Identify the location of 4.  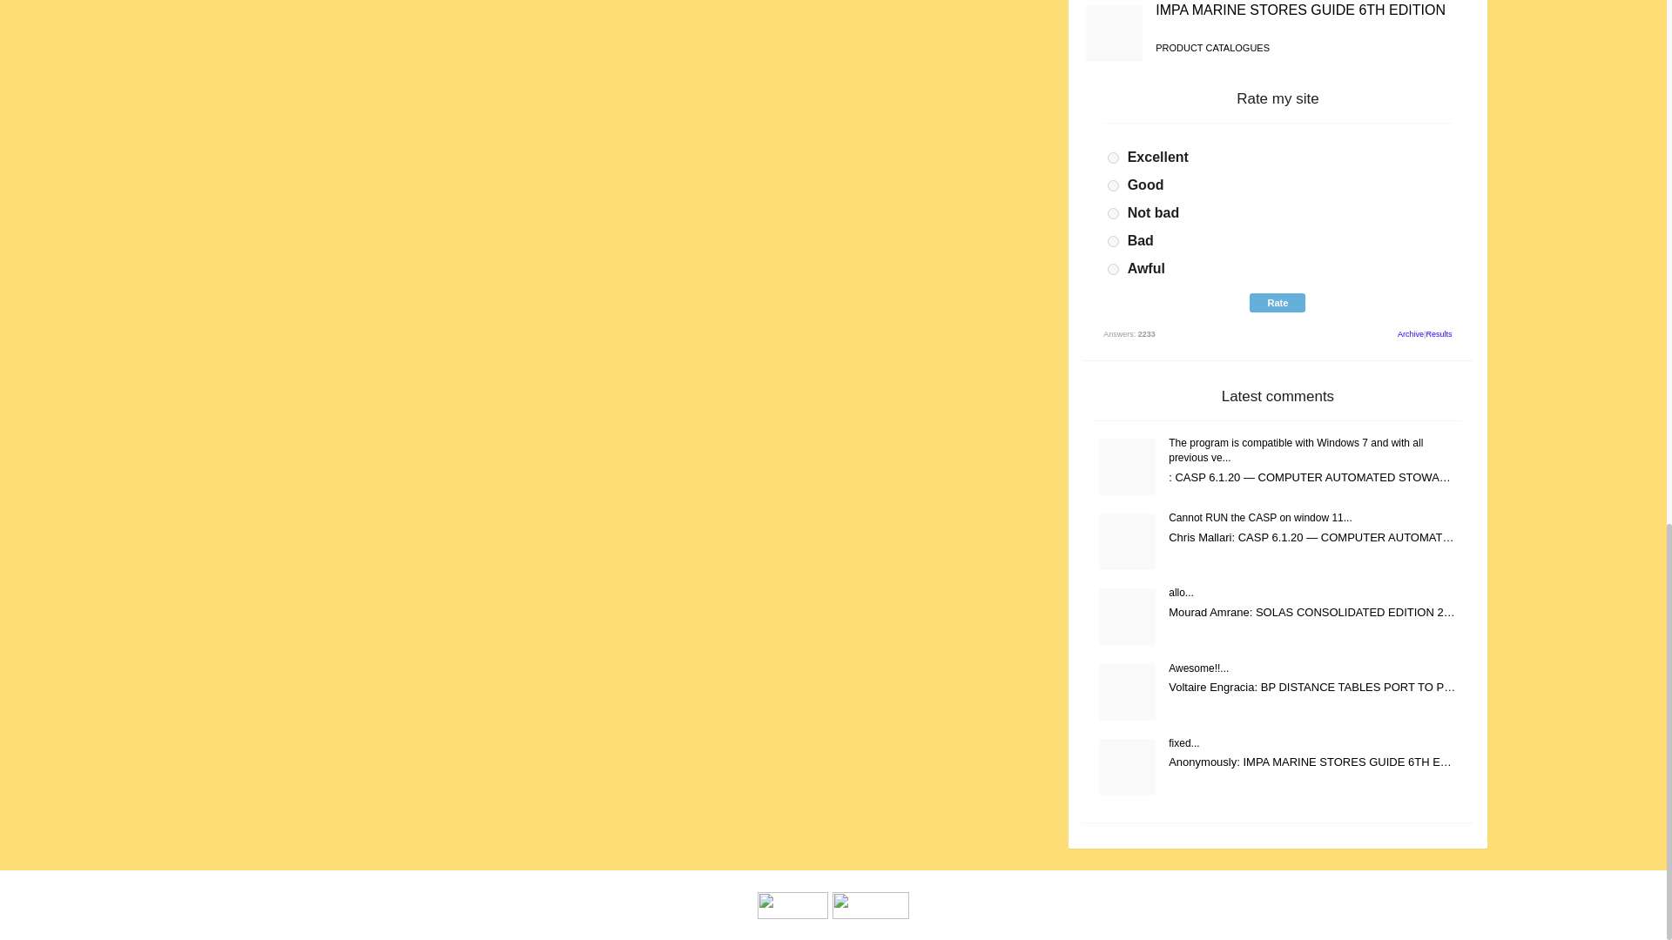
(1113, 242).